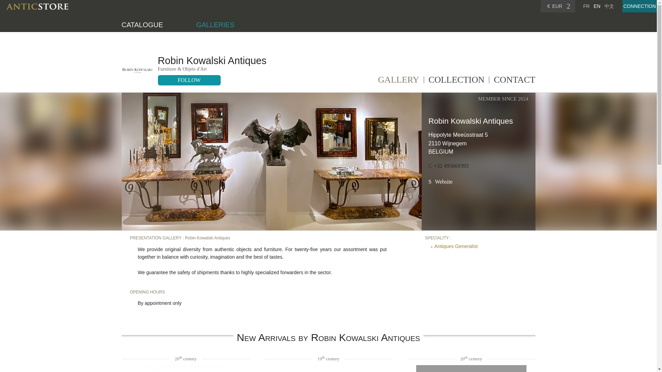 This screenshot has width=662, height=372. What do you see at coordinates (586, 6) in the screenshot?
I see `FR` at bounding box center [586, 6].